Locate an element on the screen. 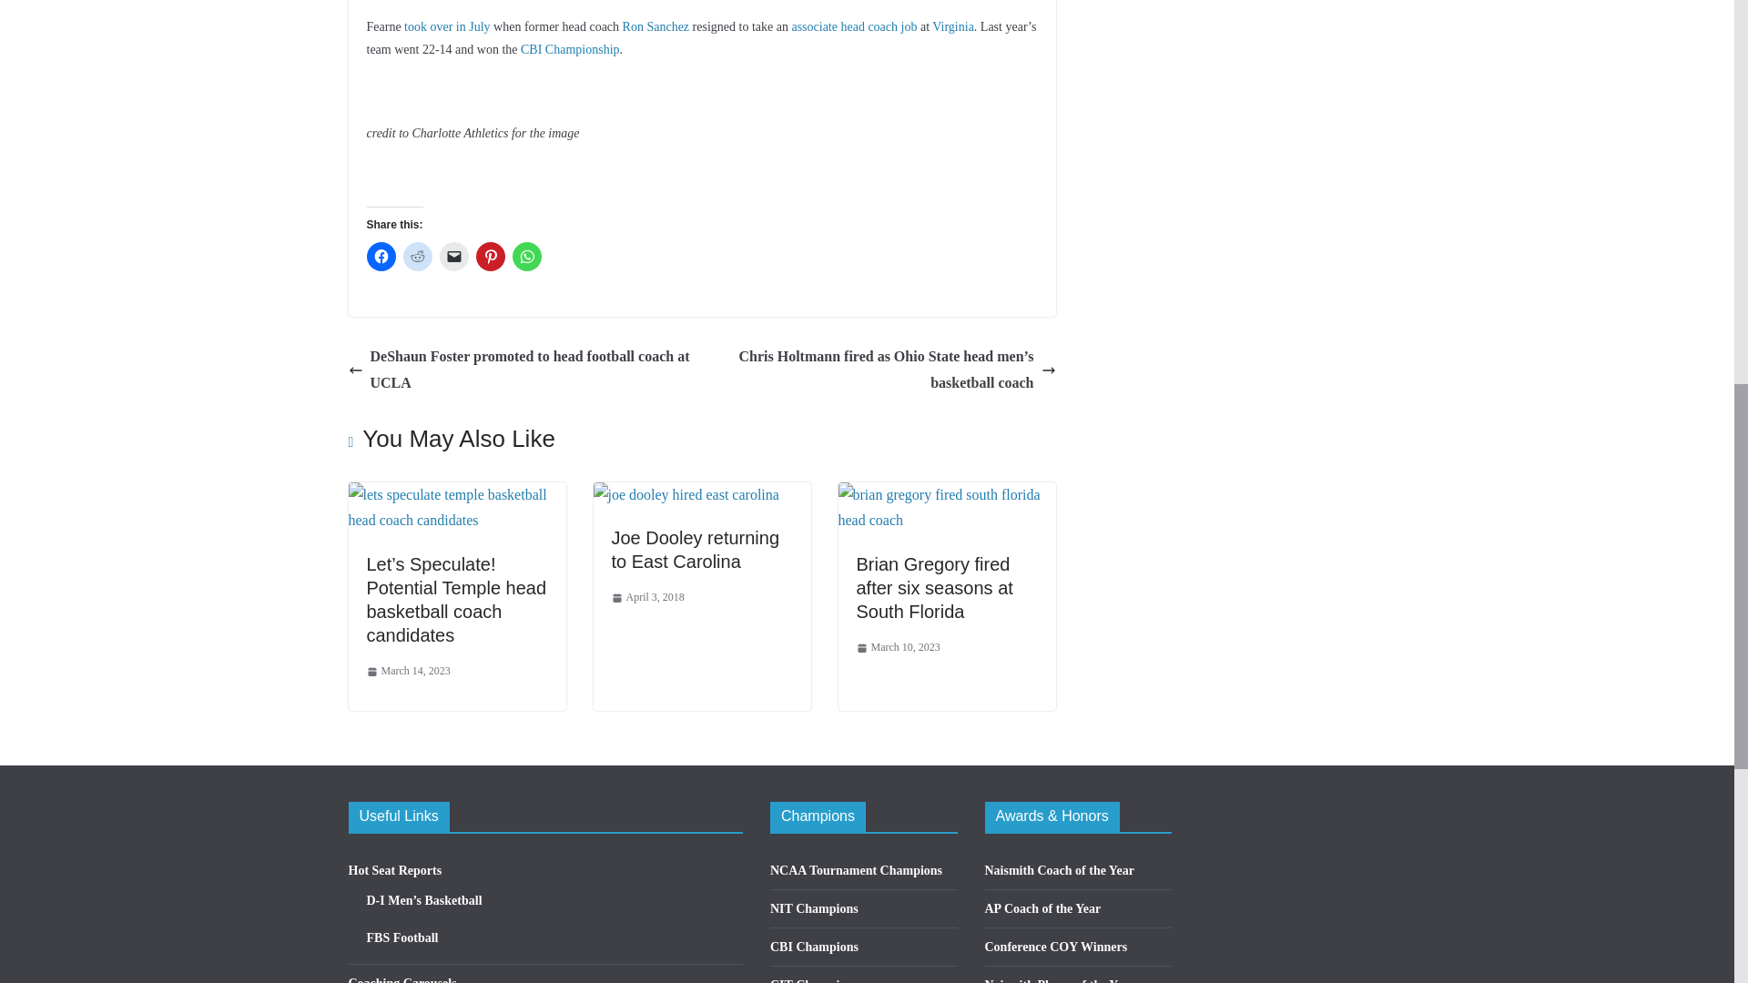 Image resolution: width=1748 pixels, height=983 pixels. Click to share on WhatsApp is located at coordinates (526, 257).